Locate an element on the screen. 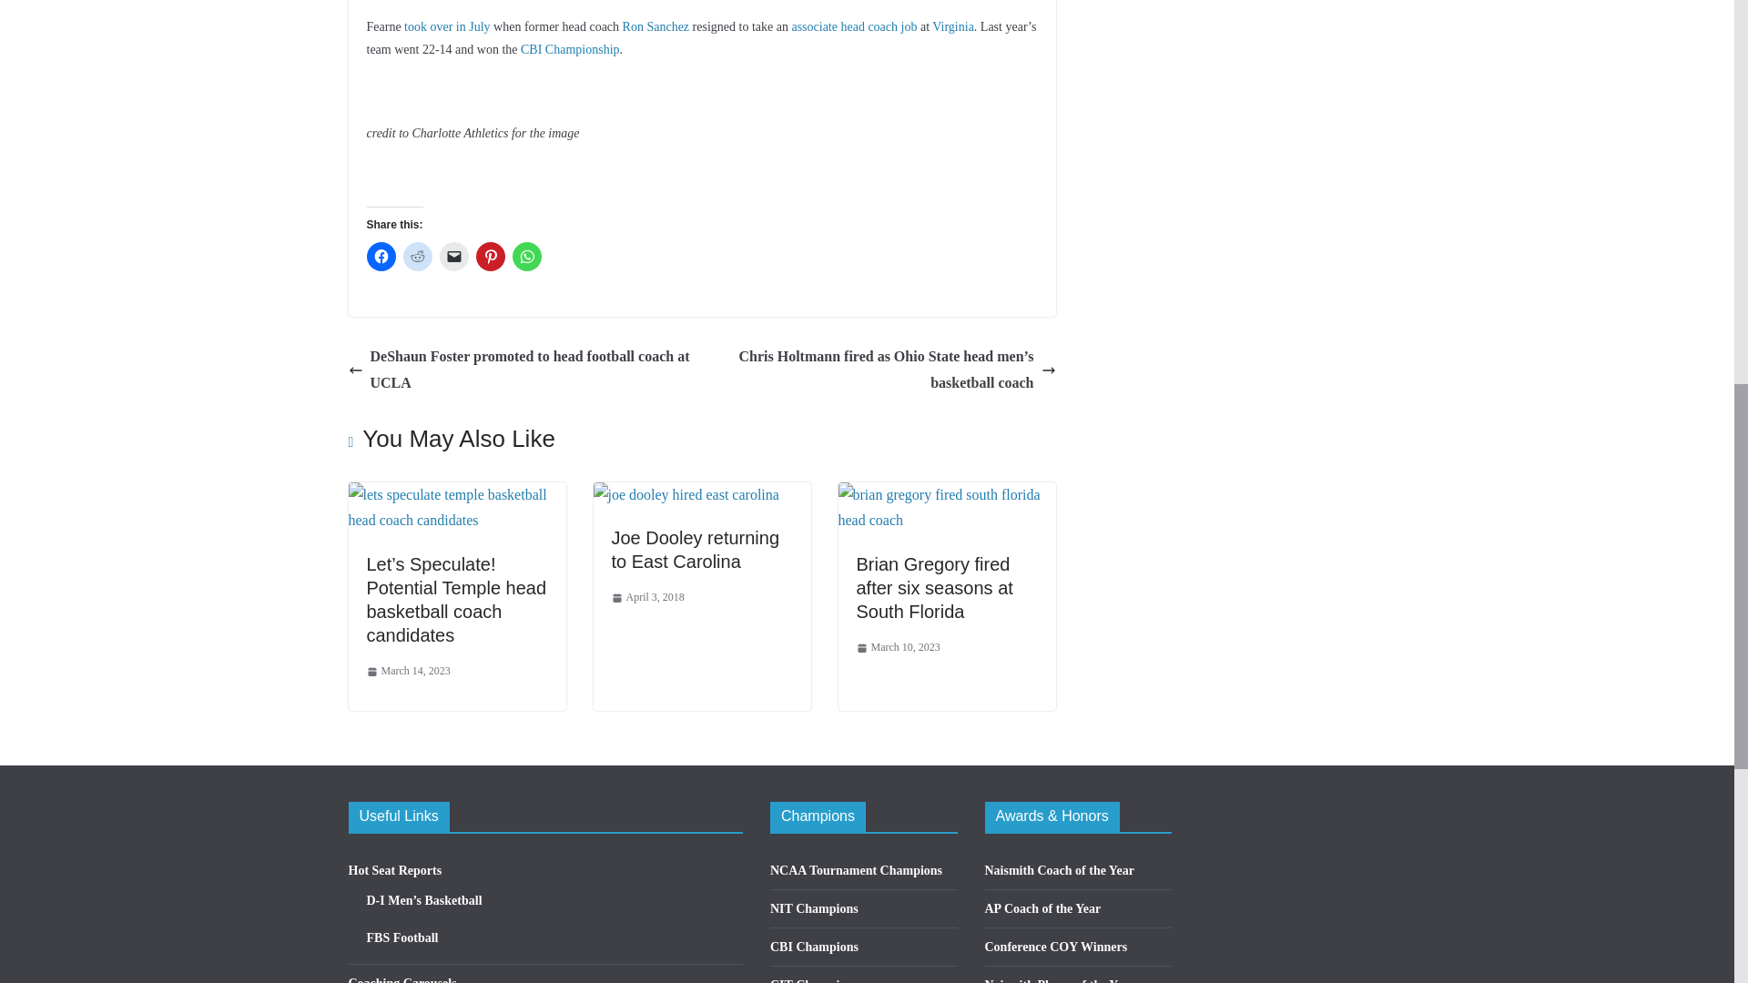 Image resolution: width=1748 pixels, height=983 pixels. Click to share on WhatsApp is located at coordinates (526, 257).